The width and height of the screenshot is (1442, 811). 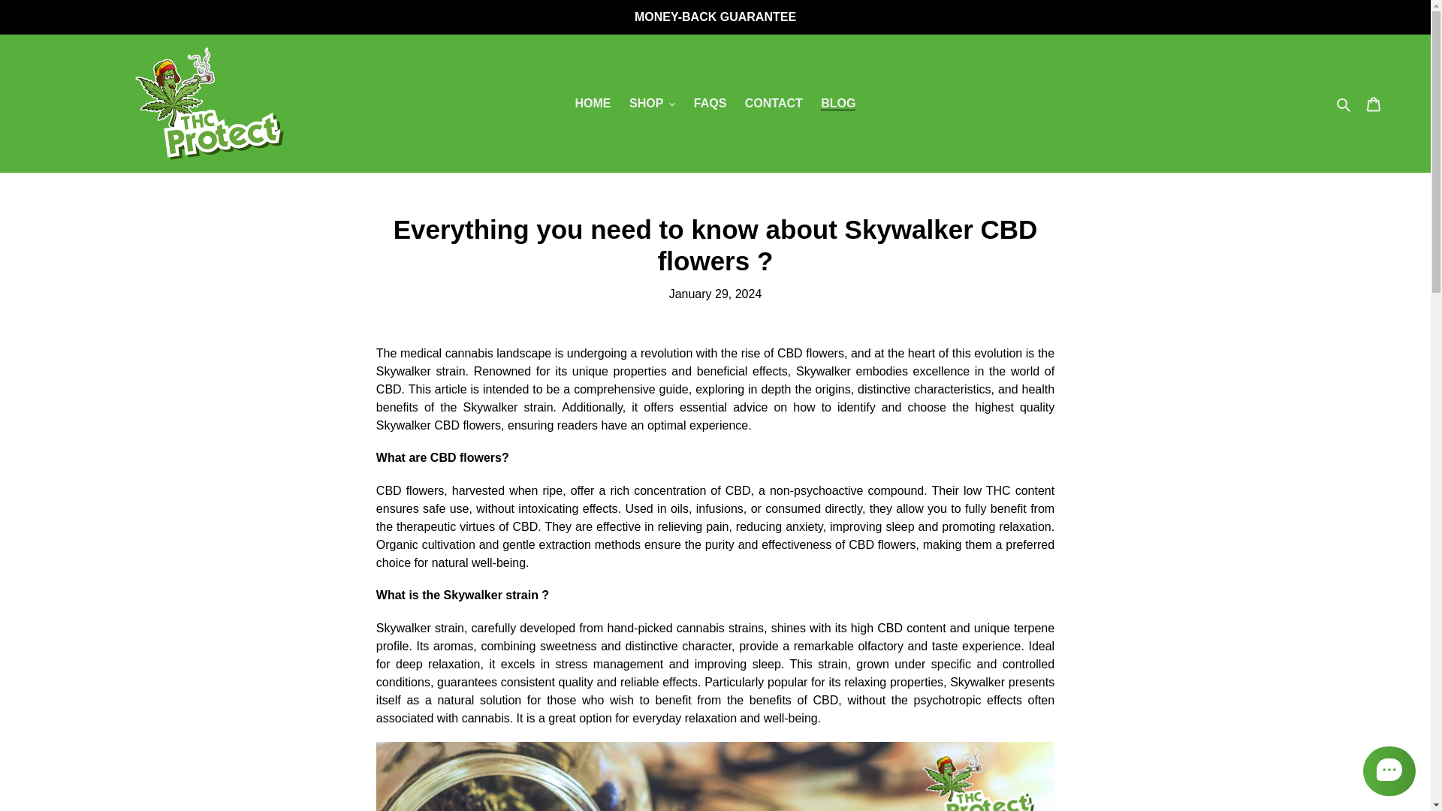 What do you see at coordinates (652, 104) in the screenshot?
I see `SHOP` at bounding box center [652, 104].